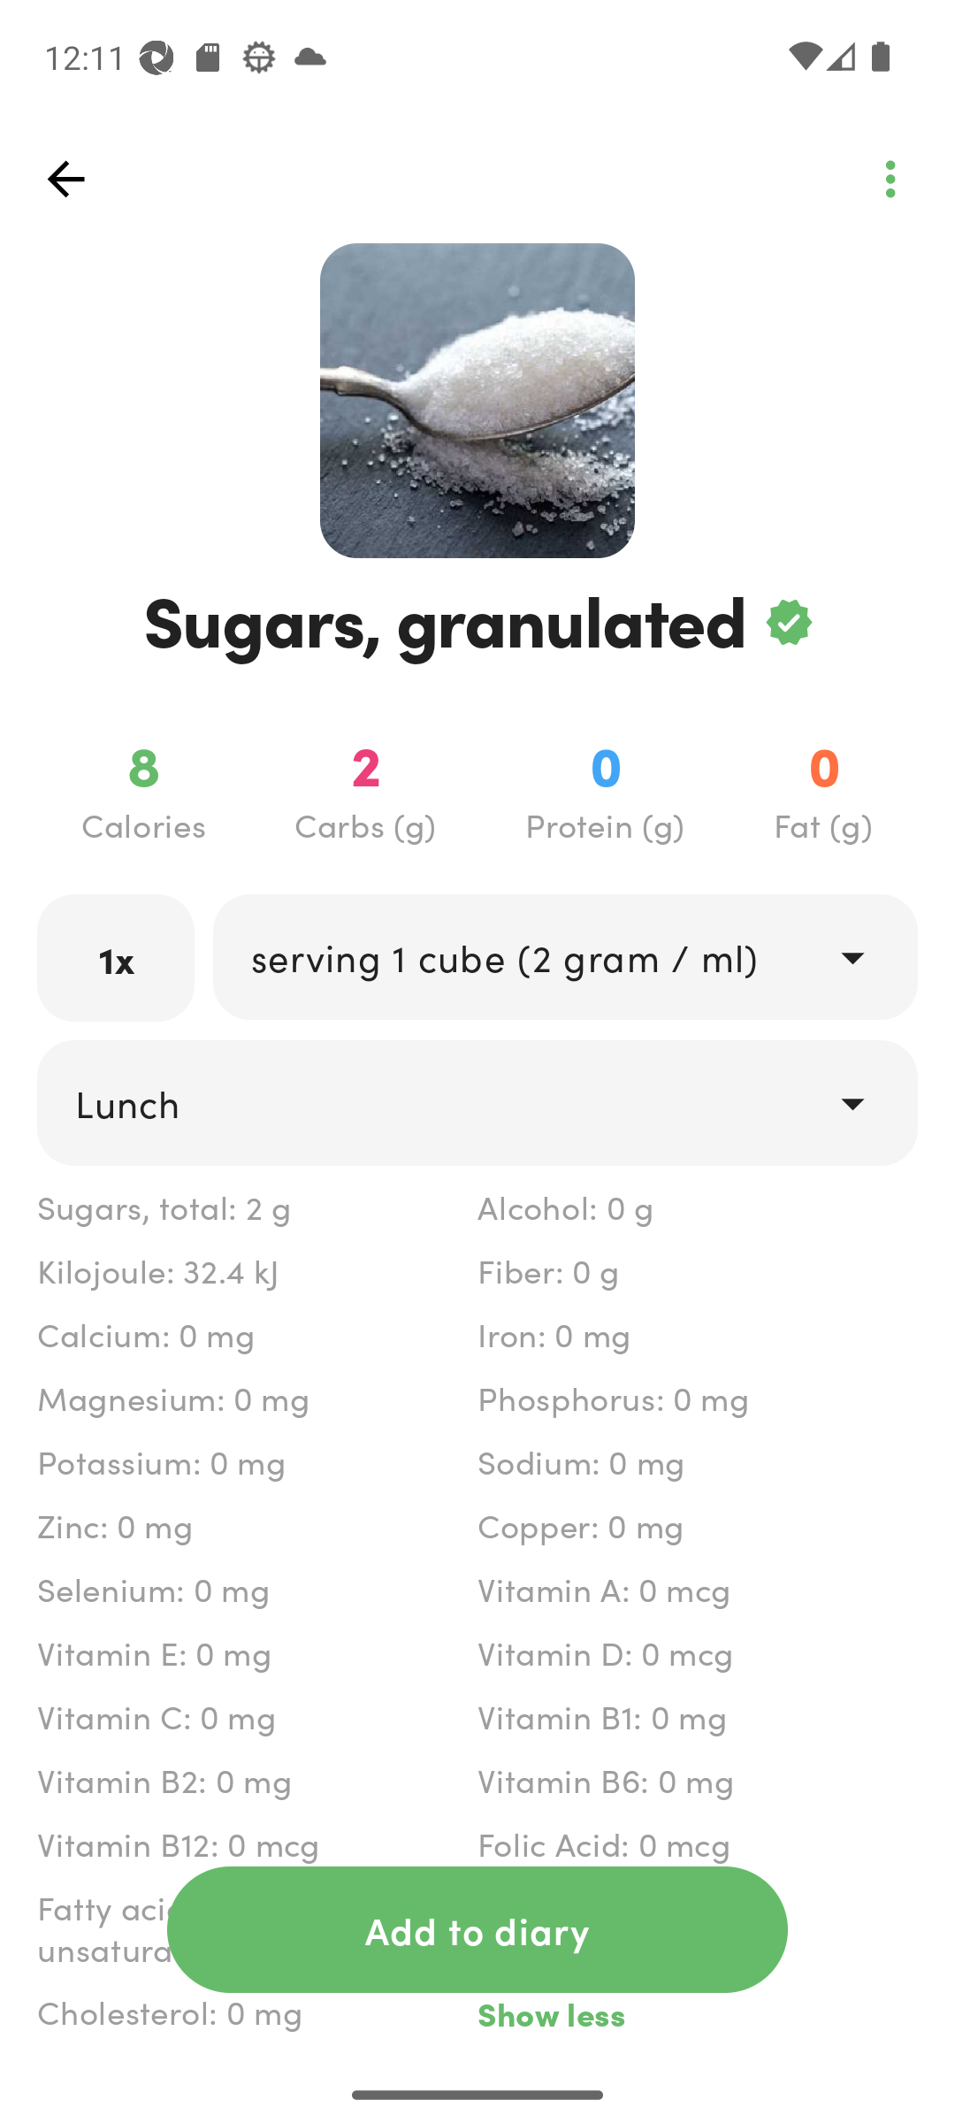  Describe the element at coordinates (65, 179) in the screenshot. I see `top_left_action` at that location.